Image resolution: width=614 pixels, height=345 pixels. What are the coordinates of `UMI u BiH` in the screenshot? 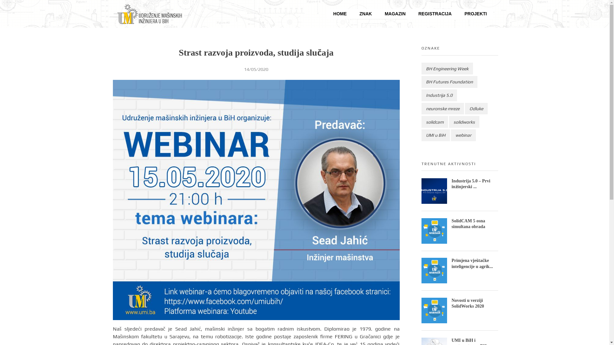 It's located at (436, 135).